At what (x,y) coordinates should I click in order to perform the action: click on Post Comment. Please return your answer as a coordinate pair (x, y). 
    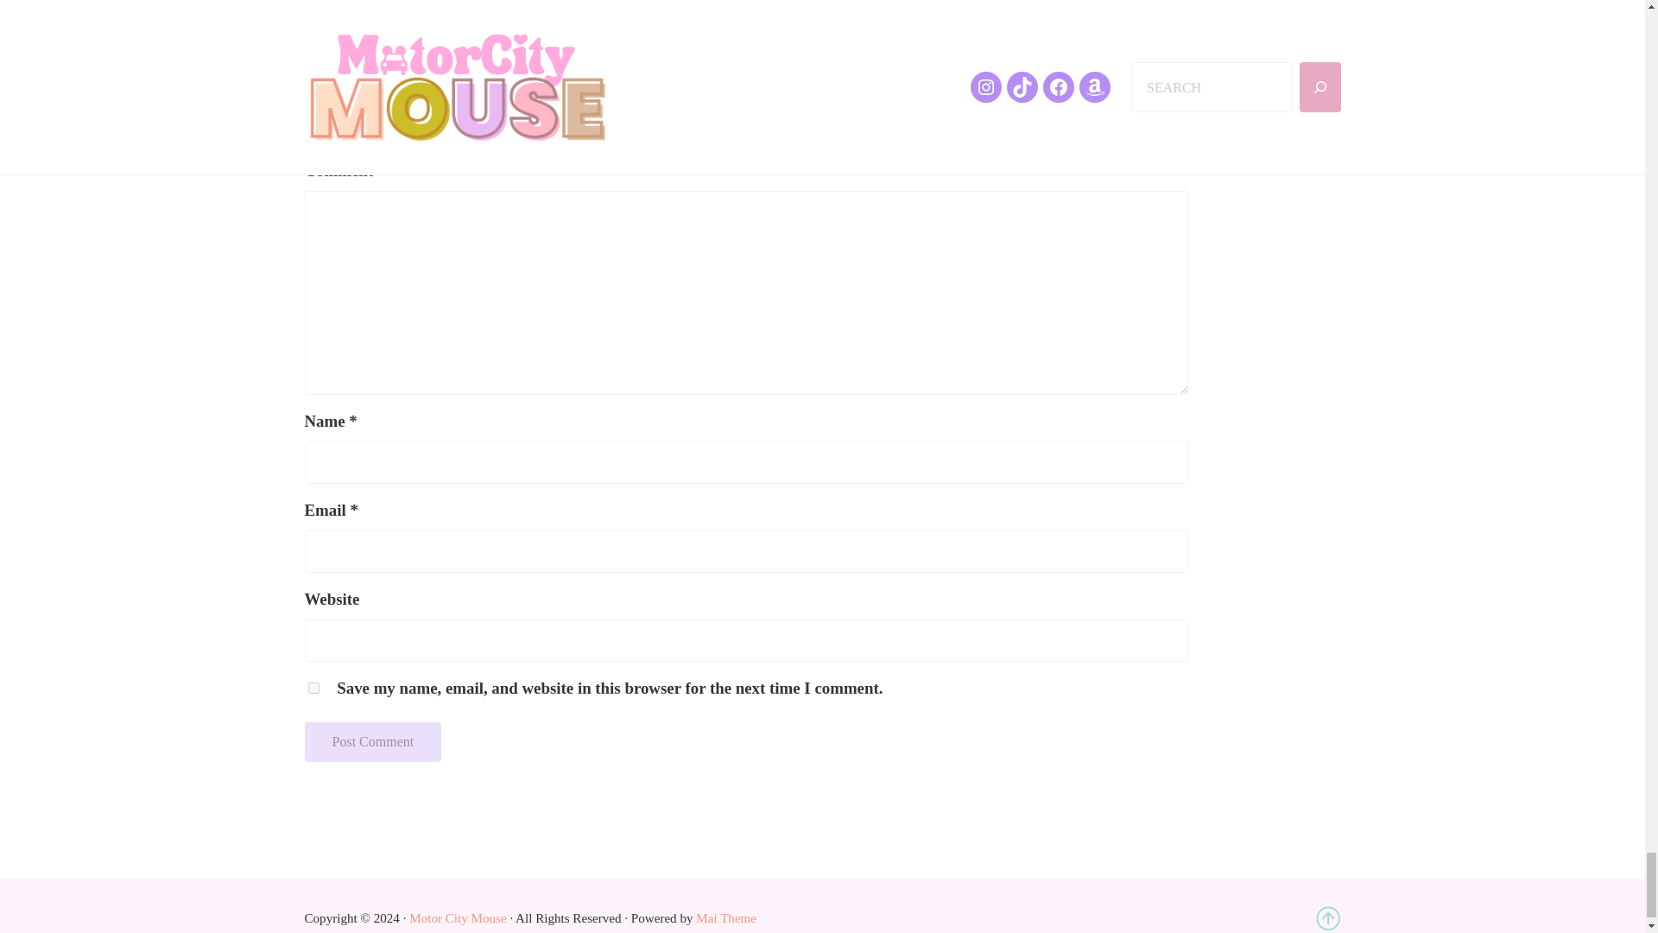
    Looking at the image, I should click on (371, 741).